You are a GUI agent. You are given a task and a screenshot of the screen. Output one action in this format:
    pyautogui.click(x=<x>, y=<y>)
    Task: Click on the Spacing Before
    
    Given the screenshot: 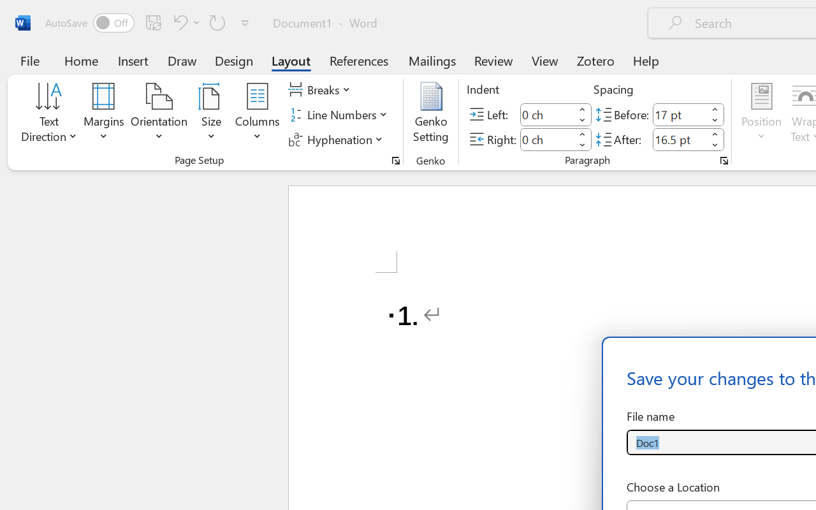 What is the action you would take?
    pyautogui.click(x=680, y=115)
    